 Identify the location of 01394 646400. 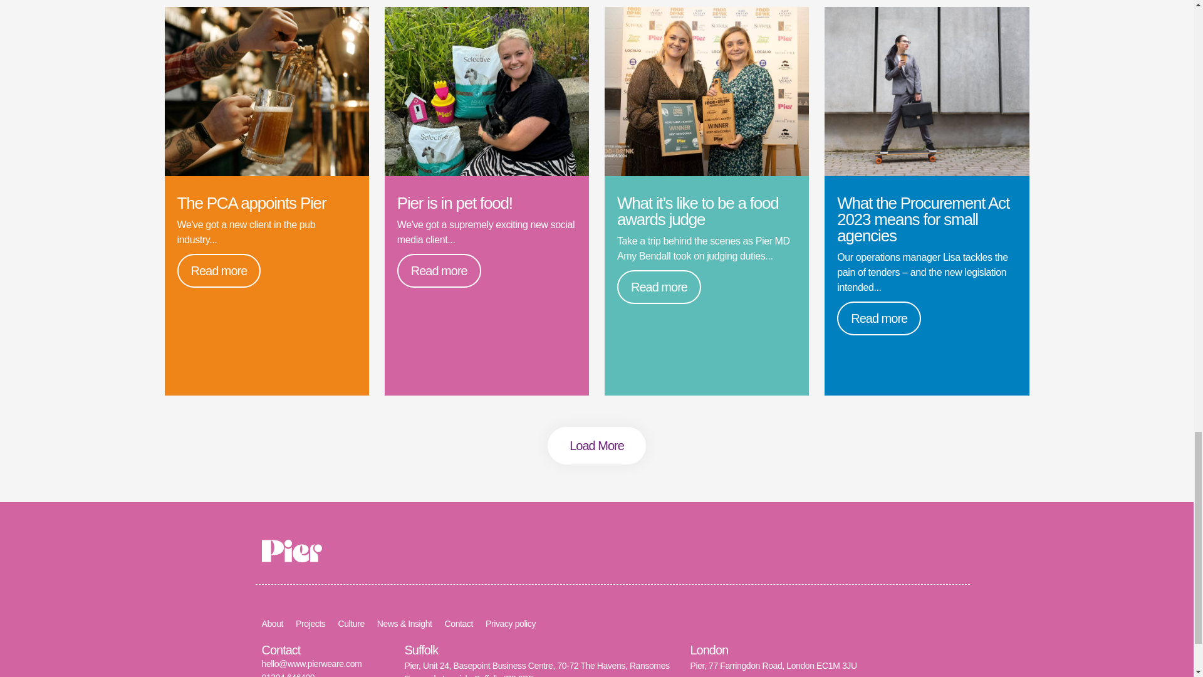
(288, 674).